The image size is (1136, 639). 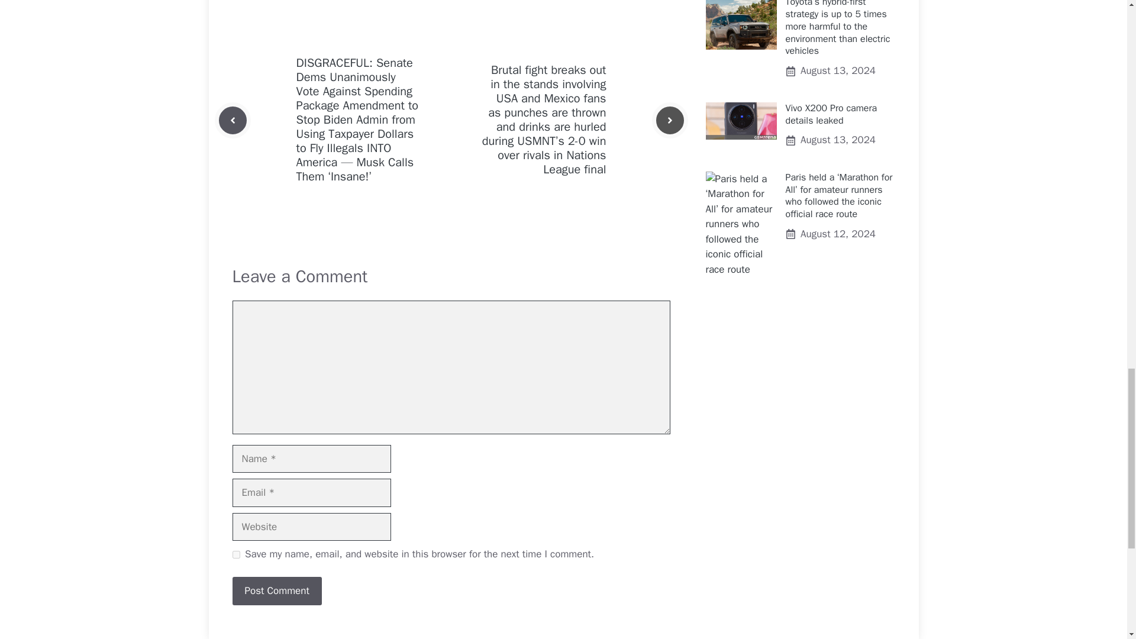 What do you see at coordinates (831, 114) in the screenshot?
I see `Vivo X200 Pro camera details leaked` at bounding box center [831, 114].